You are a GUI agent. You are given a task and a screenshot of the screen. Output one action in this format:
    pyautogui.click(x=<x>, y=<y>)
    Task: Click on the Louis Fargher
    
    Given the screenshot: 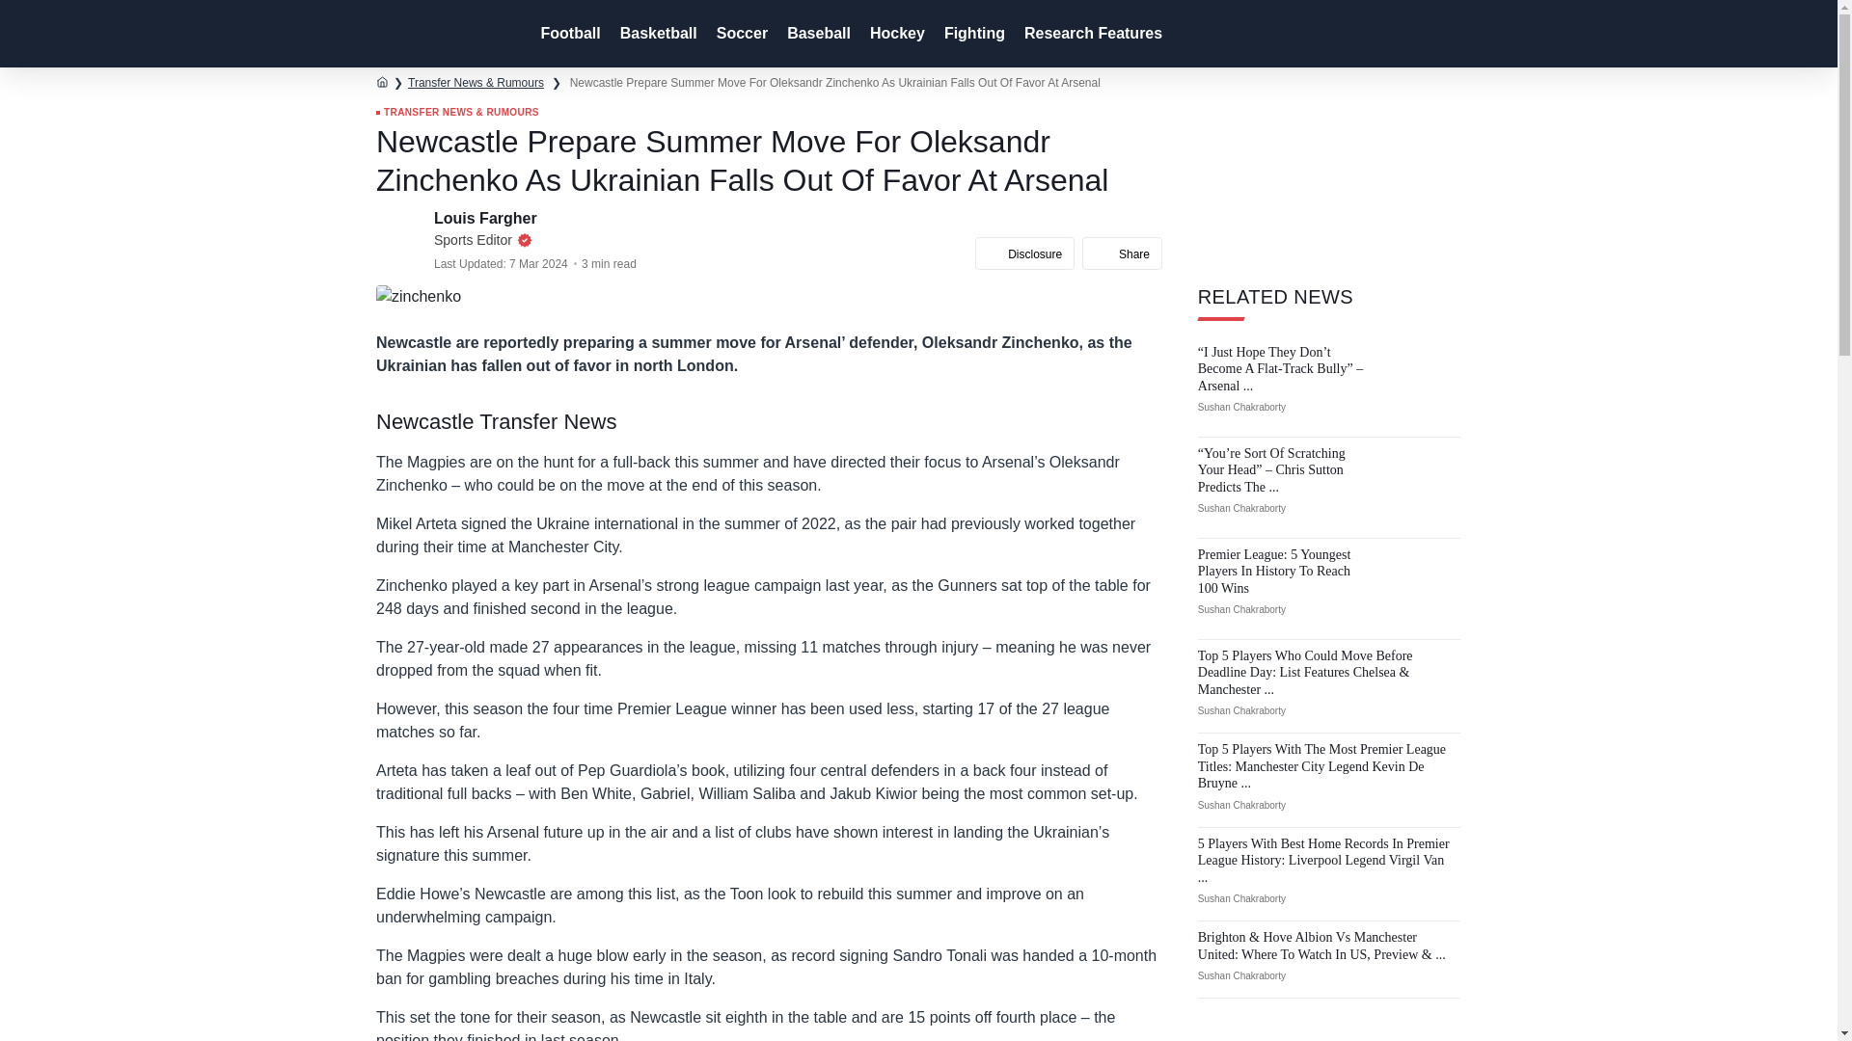 What is the action you would take?
    pyautogui.click(x=486, y=218)
    